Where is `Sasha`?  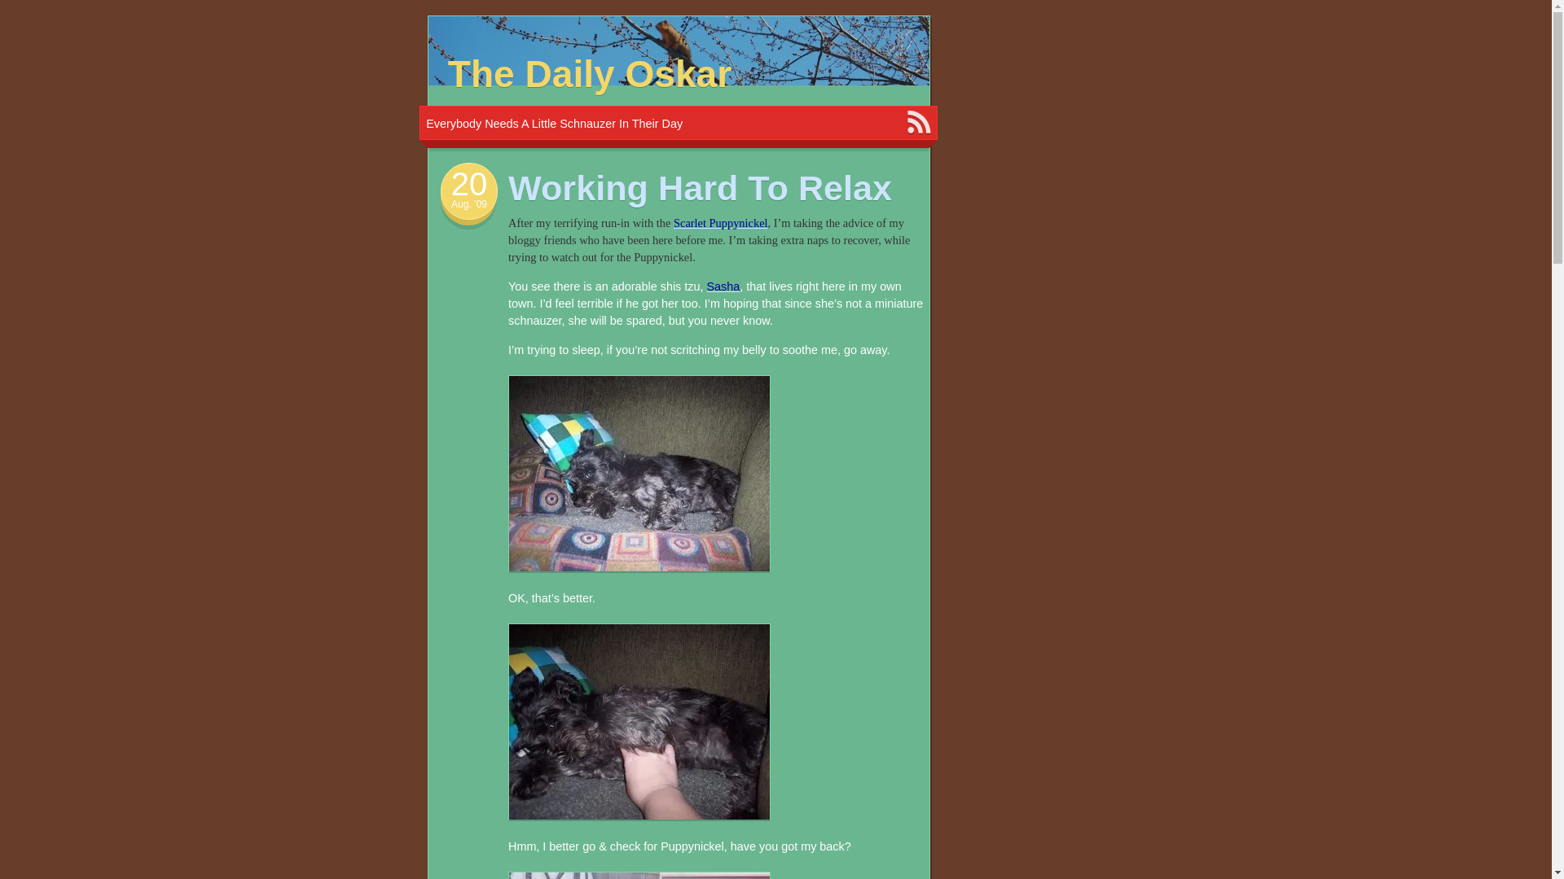
Sasha is located at coordinates (723, 286).